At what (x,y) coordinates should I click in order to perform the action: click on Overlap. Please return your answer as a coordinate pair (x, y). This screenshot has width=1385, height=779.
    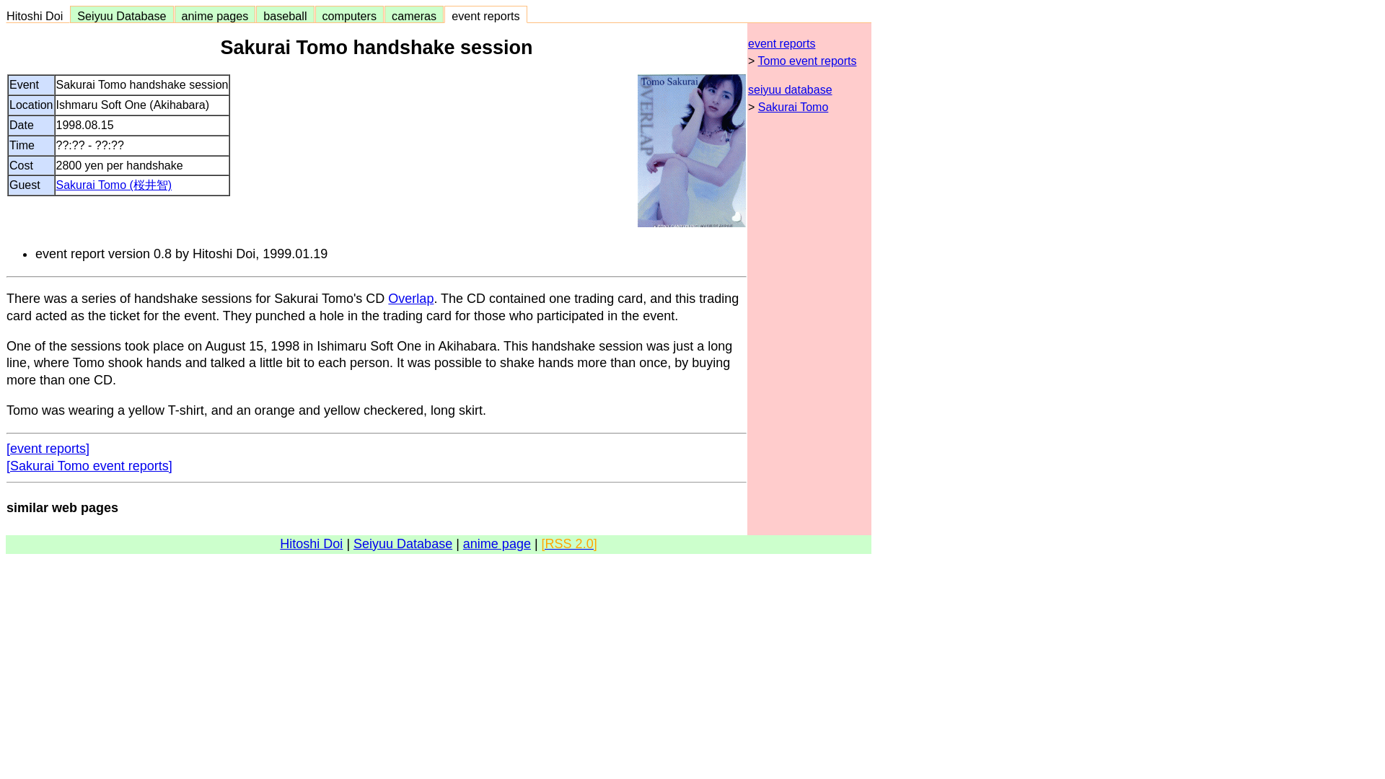
    Looking at the image, I should click on (410, 299).